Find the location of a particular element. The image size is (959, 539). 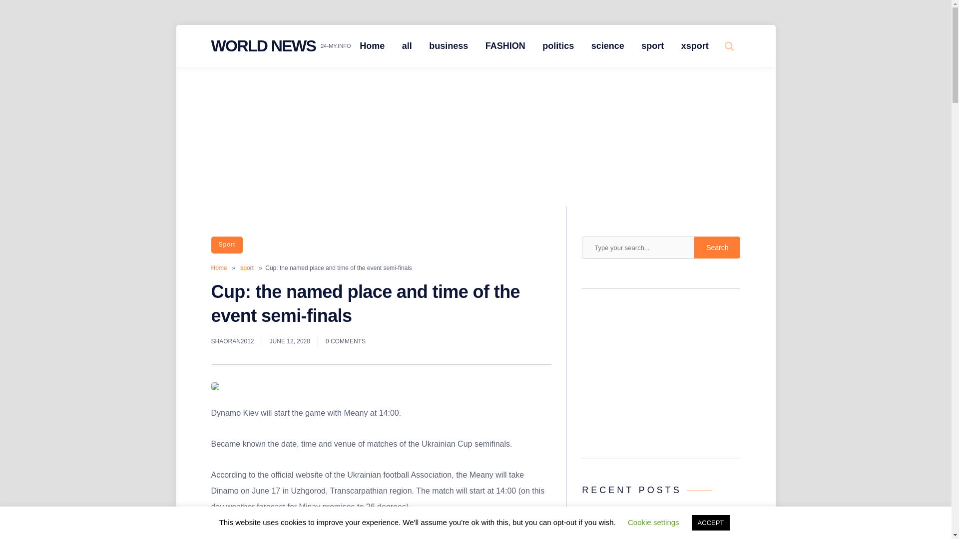

WORLD NEWS is located at coordinates (263, 46).